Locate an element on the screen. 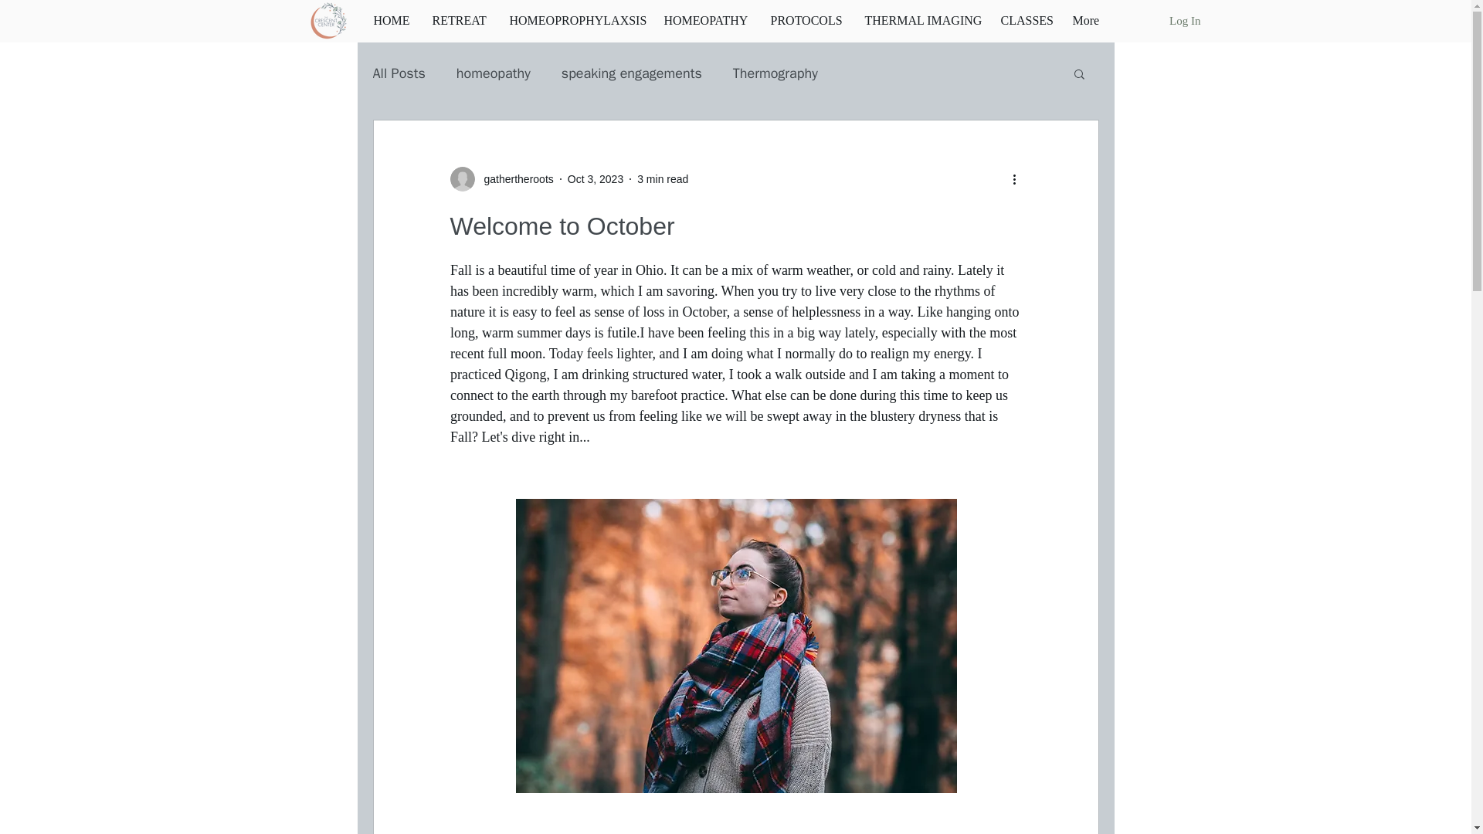  HOME is located at coordinates (391, 20).